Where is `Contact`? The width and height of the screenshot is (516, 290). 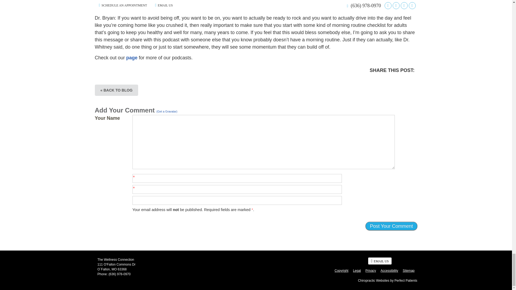 Contact is located at coordinates (379, 261).